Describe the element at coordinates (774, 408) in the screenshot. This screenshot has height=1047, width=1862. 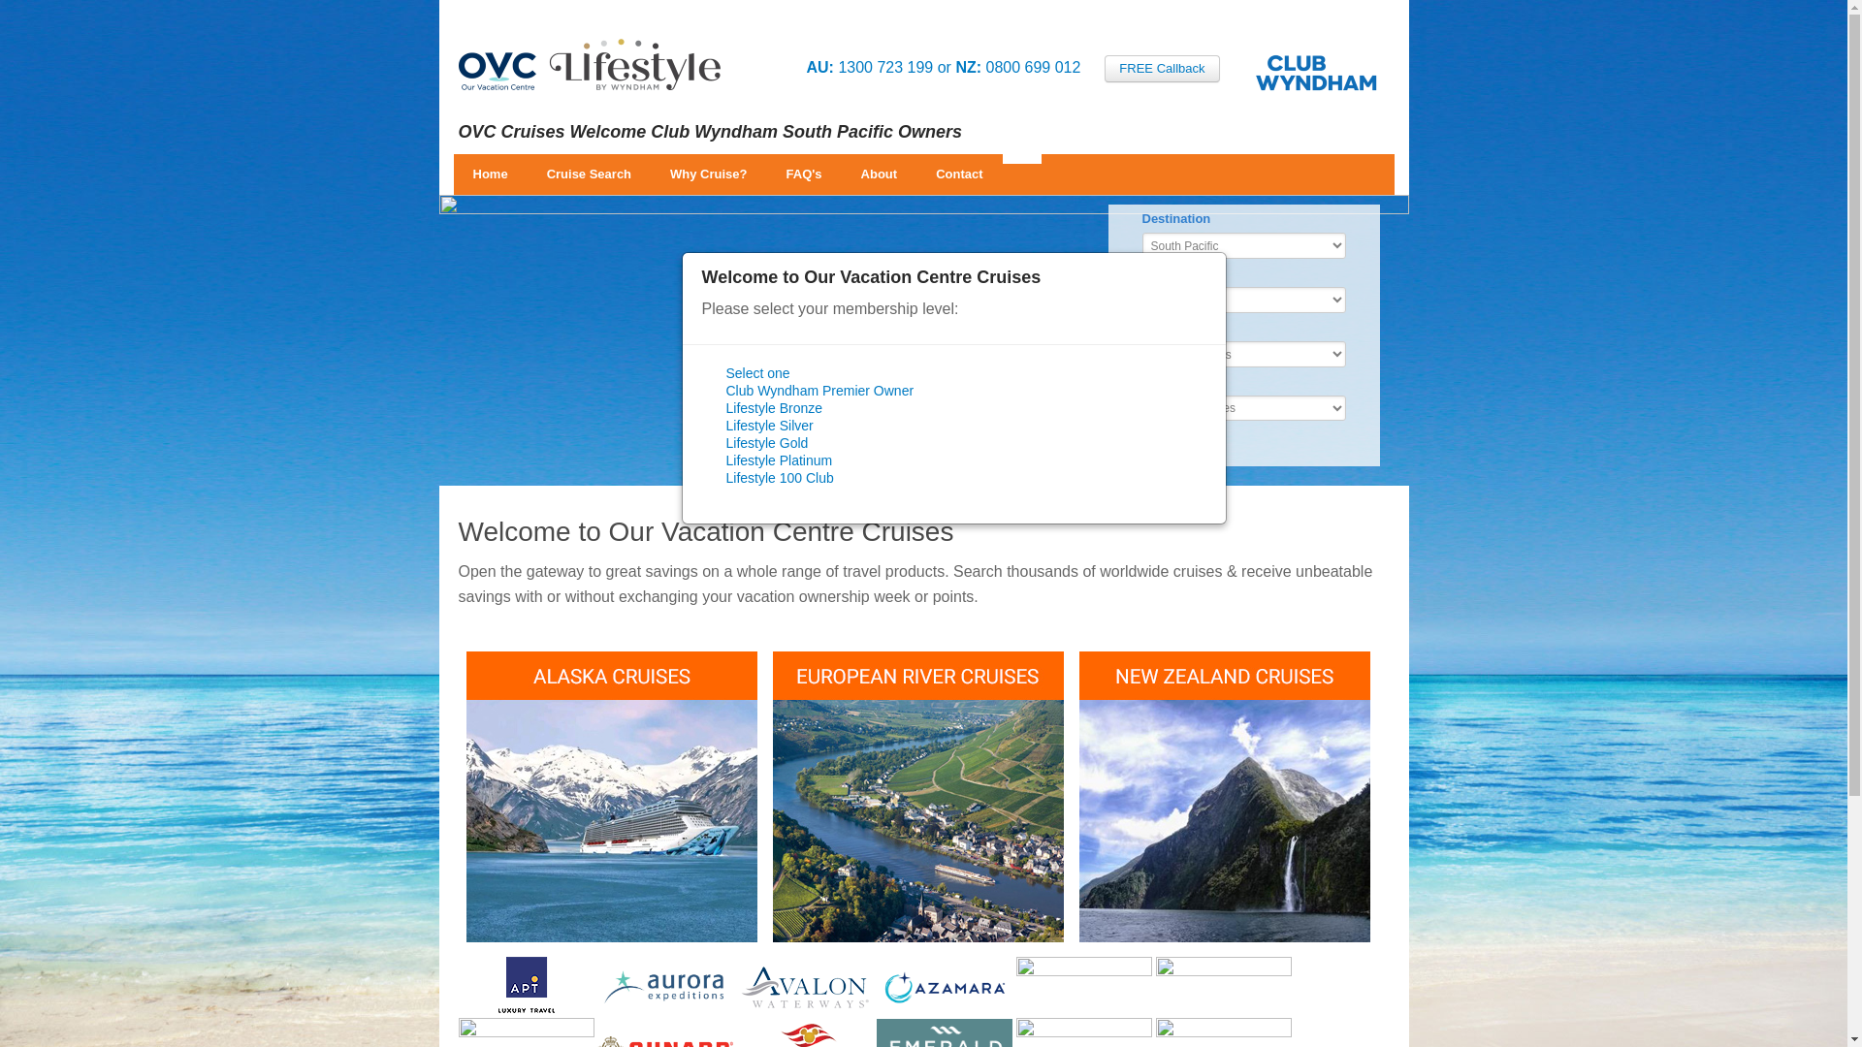
I see `Lifestyle Bronze` at that location.